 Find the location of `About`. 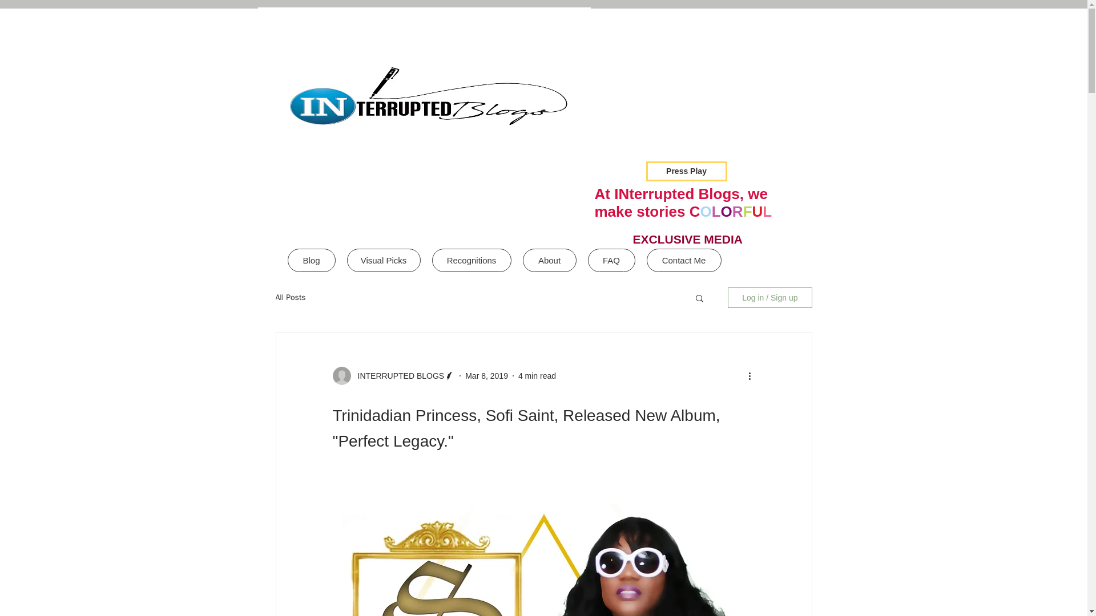

About is located at coordinates (549, 260).